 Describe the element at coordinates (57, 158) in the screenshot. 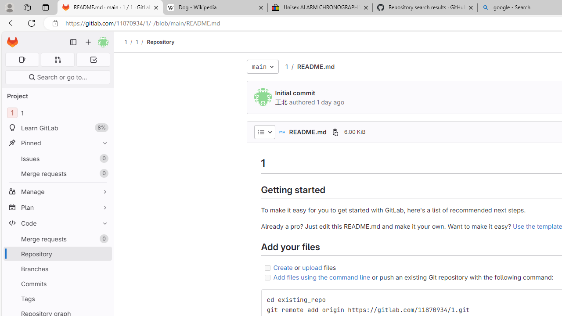

I see `Issues 0` at that location.